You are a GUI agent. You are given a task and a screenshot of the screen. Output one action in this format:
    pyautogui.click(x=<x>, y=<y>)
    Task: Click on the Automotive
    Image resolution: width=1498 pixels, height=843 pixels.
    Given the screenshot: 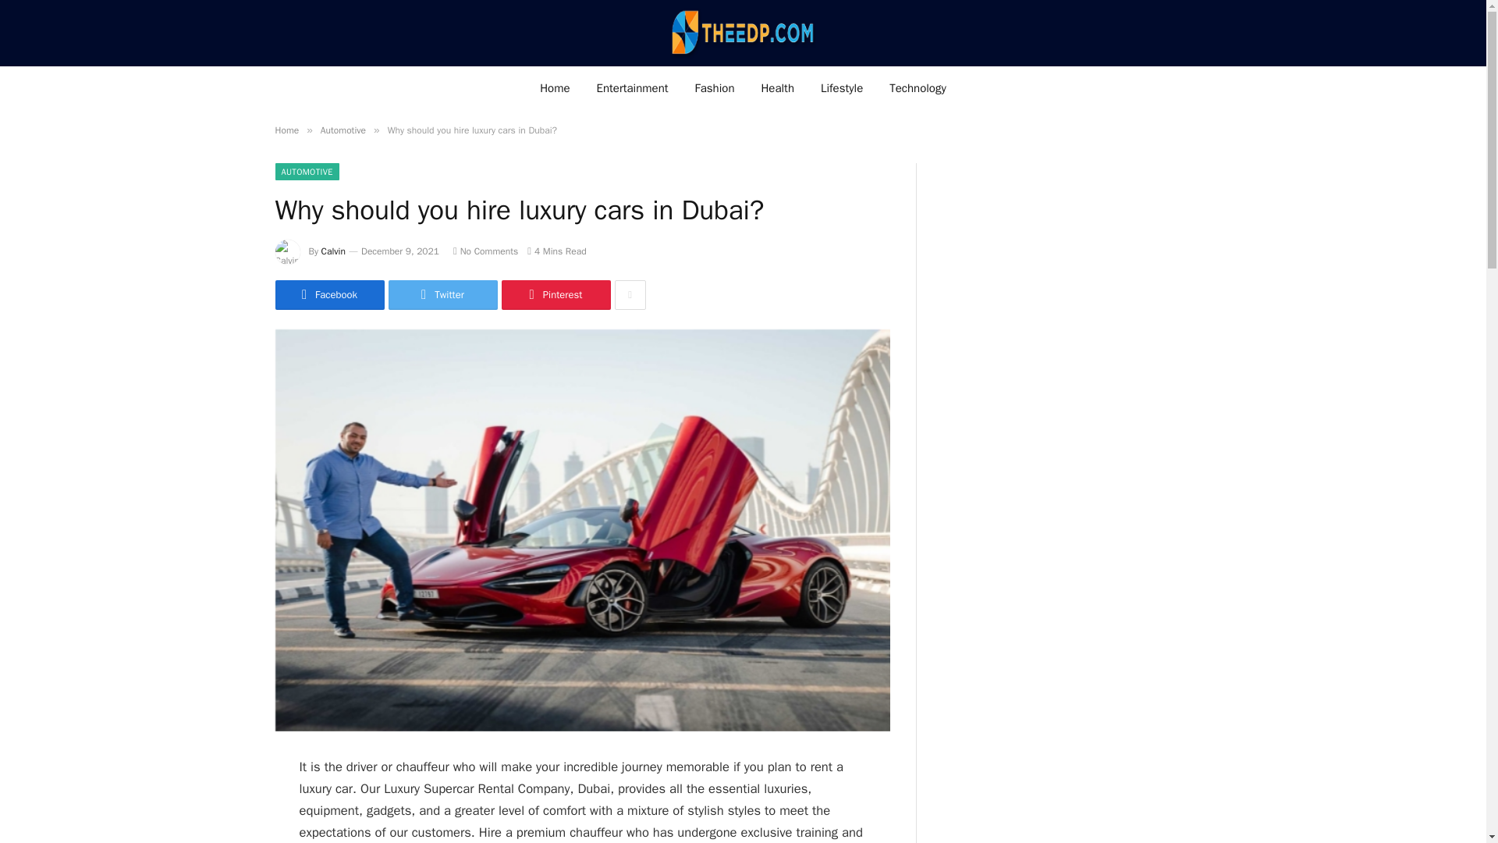 What is the action you would take?
    pyautogui.click(x=343, y=130)
    